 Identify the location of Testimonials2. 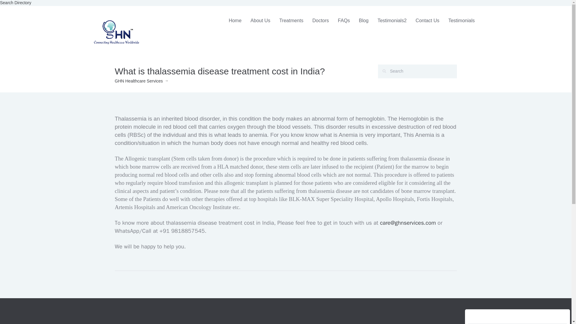
(392, 20).